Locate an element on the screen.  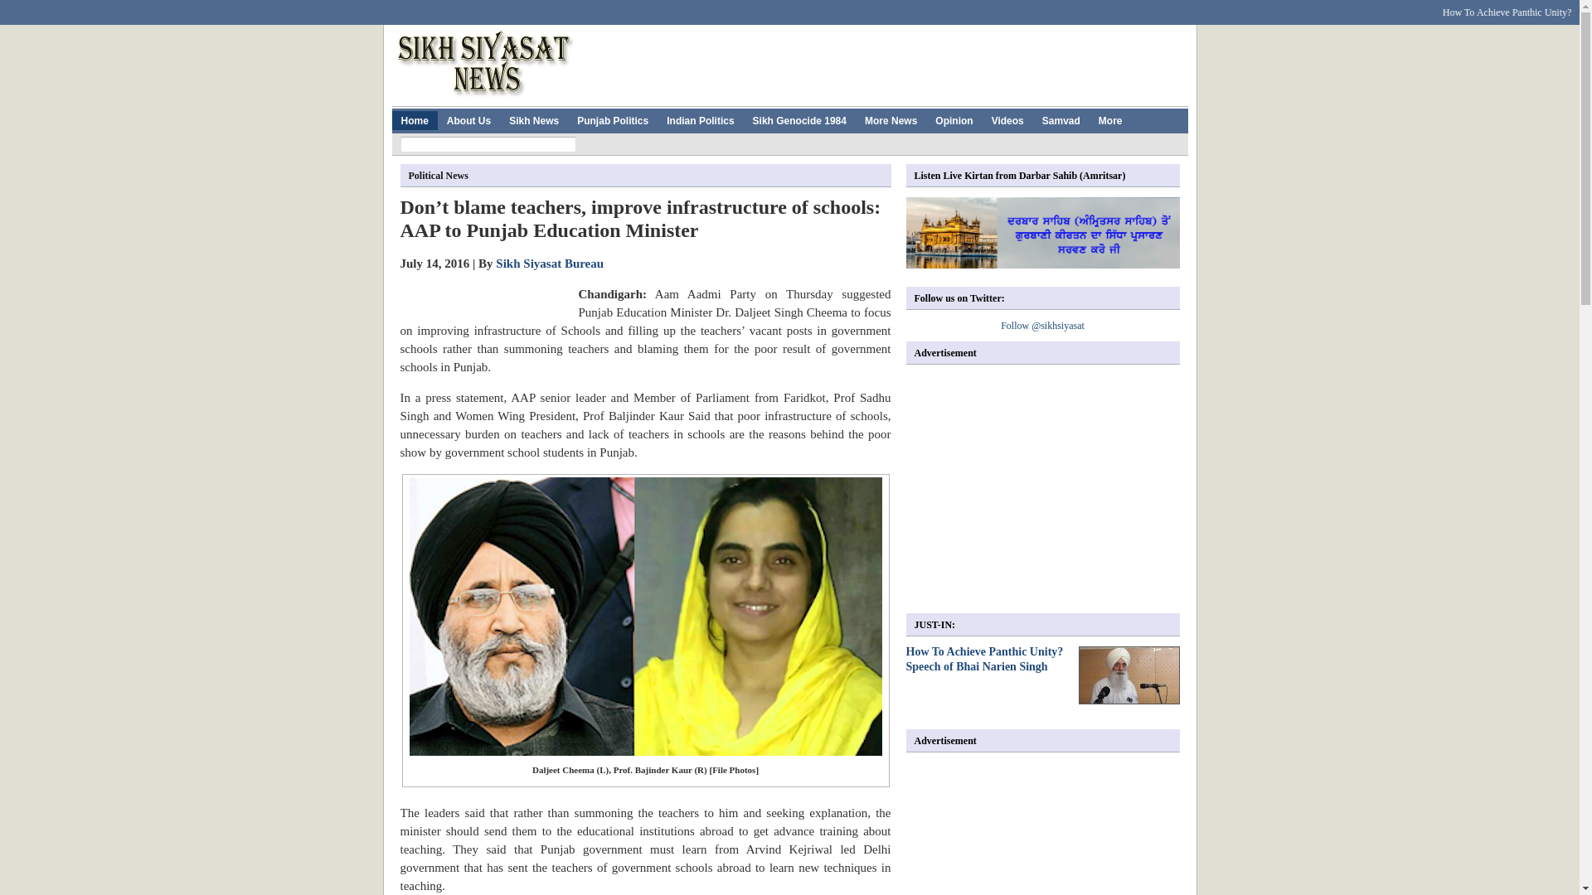
Opinion is located at coordinates (954, 119).